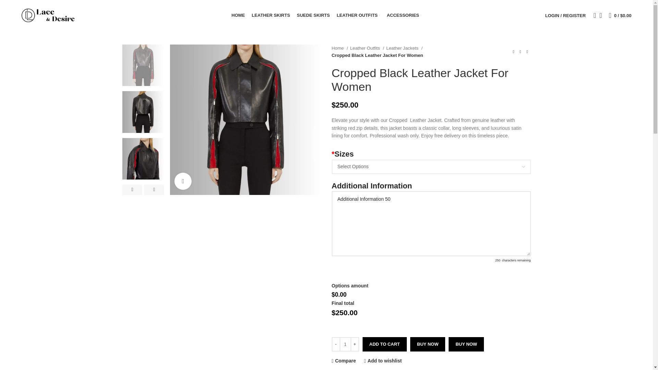 The image size is (658, 370). Describe the element at coordinates (565, 15) in the screenshot. I see `My account` at that location.